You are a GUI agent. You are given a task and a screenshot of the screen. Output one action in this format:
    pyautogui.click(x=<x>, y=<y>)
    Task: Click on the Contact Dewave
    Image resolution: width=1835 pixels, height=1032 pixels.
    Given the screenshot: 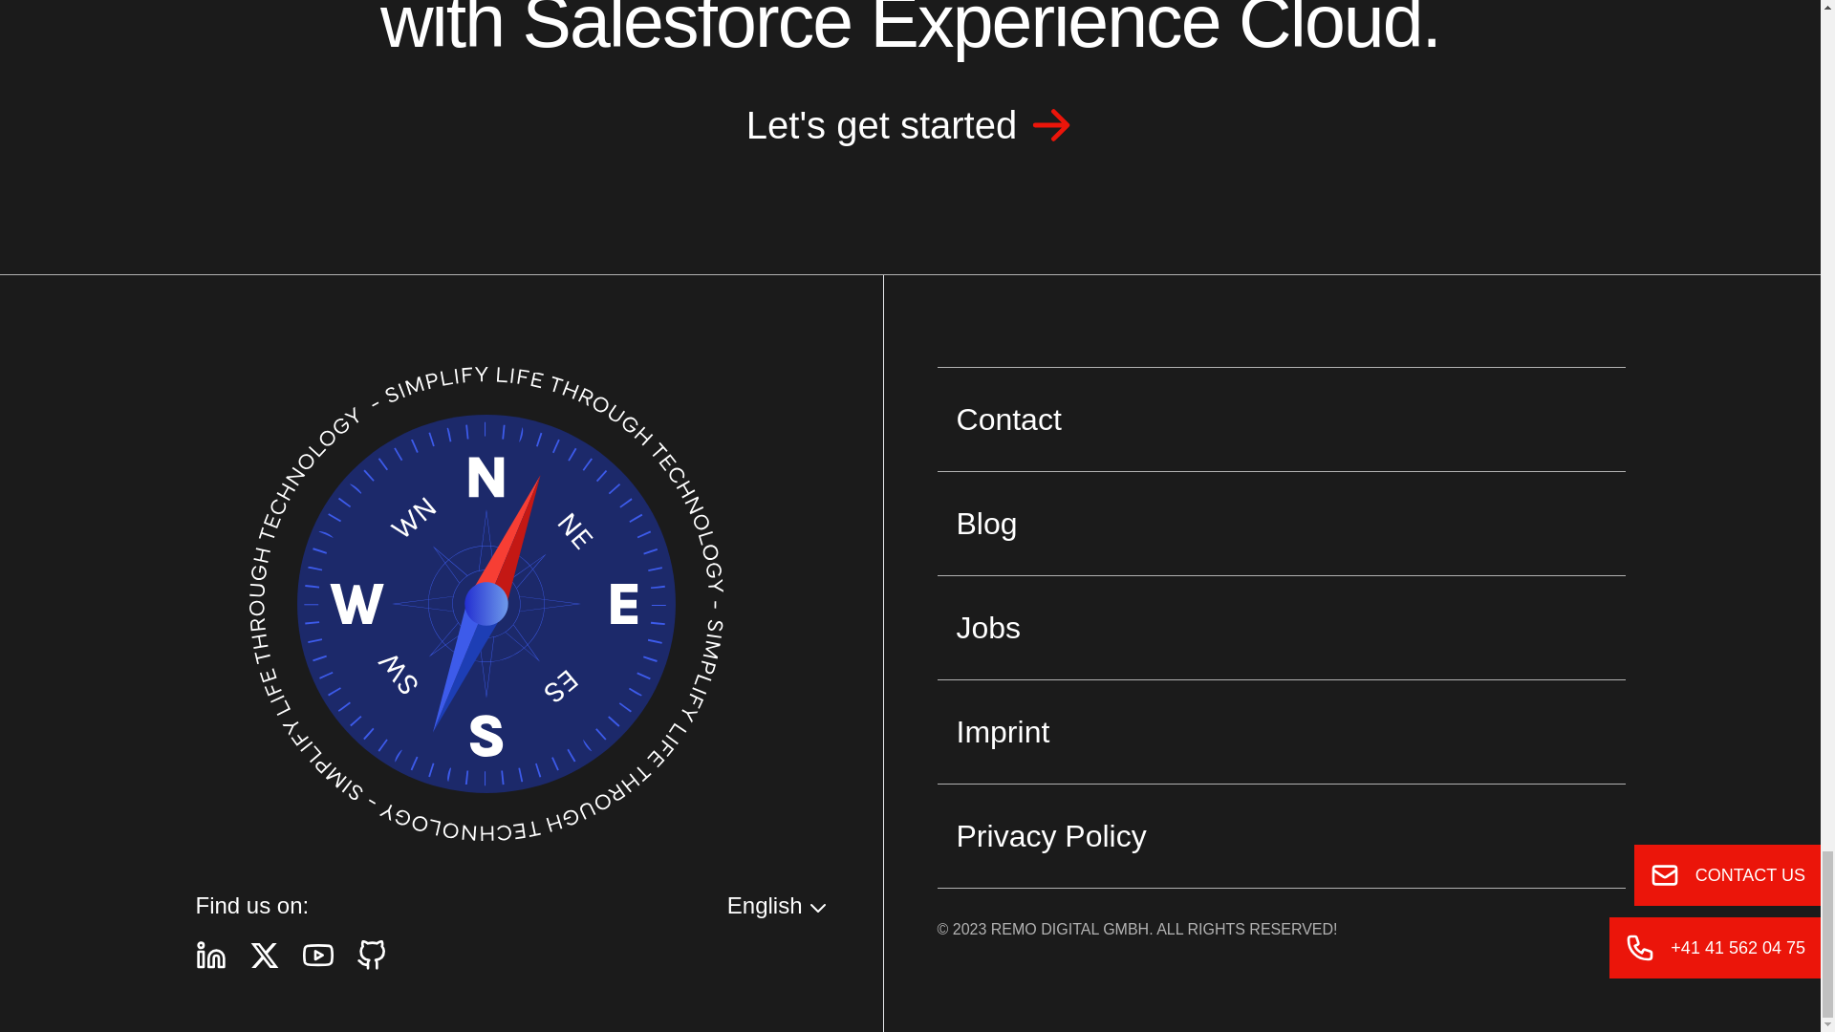 What is the action you would take?
    pyautogui.click(x=1282, y=419)
    